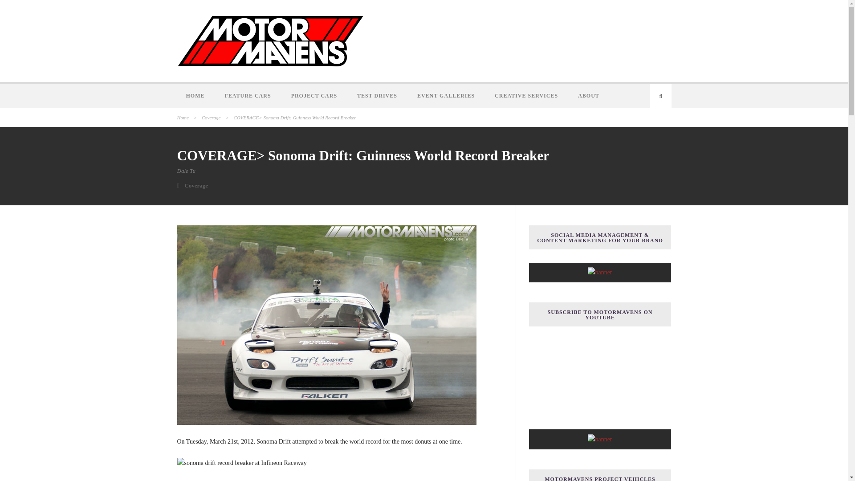 The width and height of the screenshot is (855, 481). Describe the element at coordinates (590, 95) in the screenshot. I see `ABOUT` at that location.